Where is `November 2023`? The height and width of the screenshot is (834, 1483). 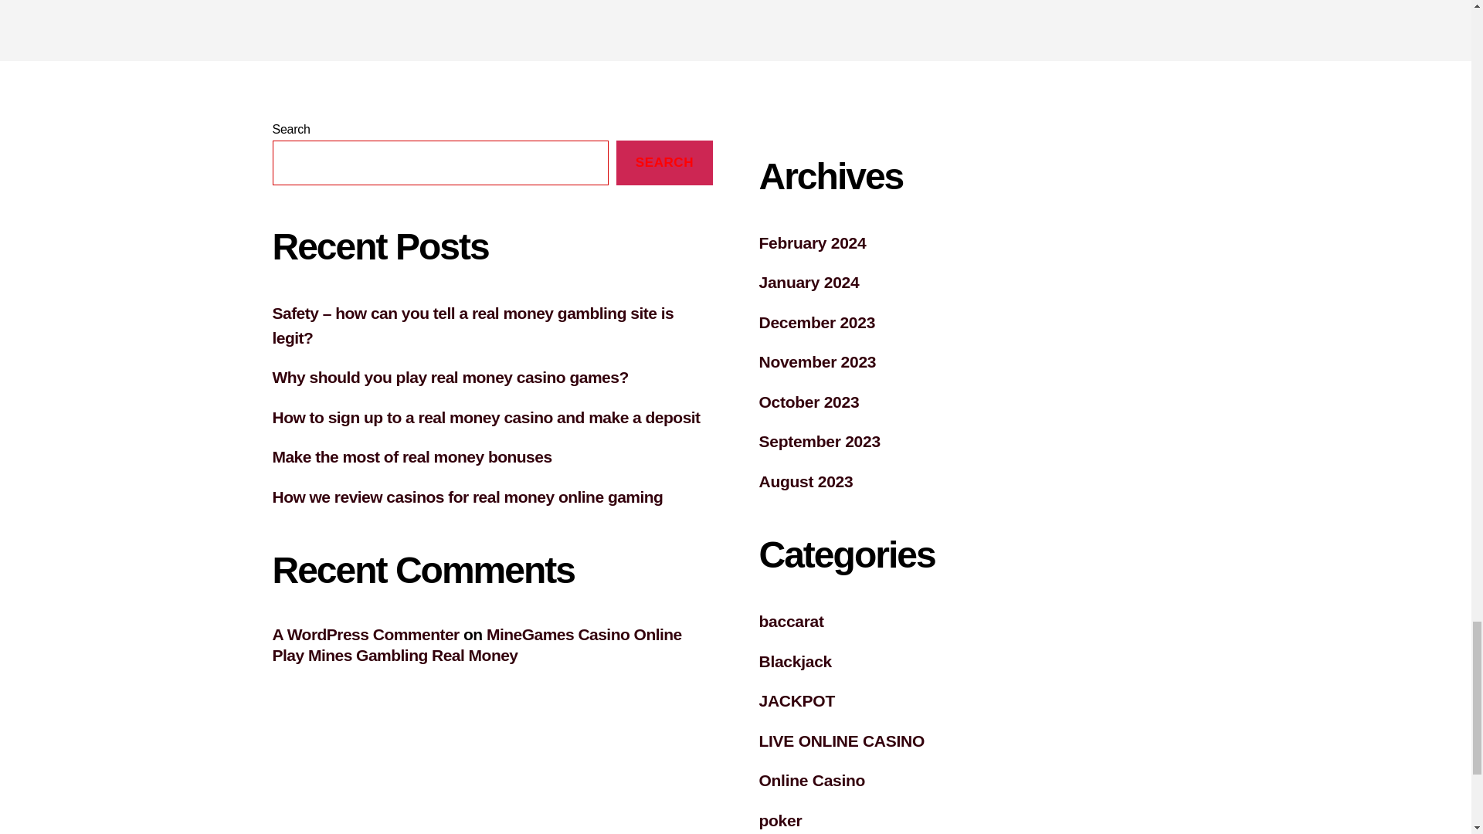
November 2023 is located at coordinates (817, 361).